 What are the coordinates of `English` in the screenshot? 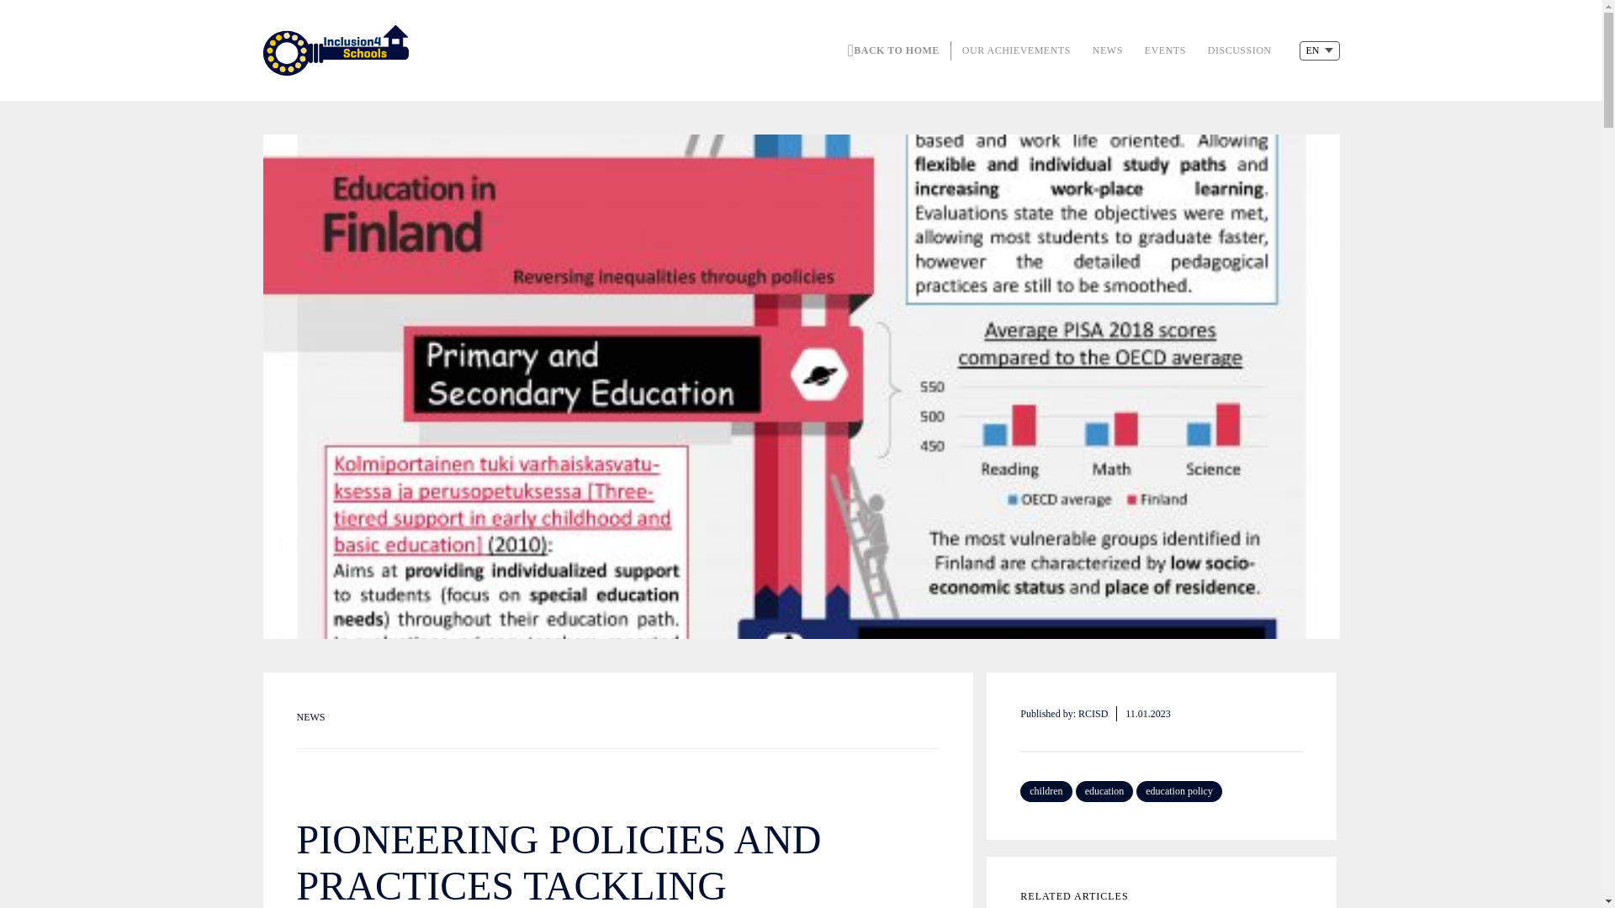 It's located at (1318, 50).